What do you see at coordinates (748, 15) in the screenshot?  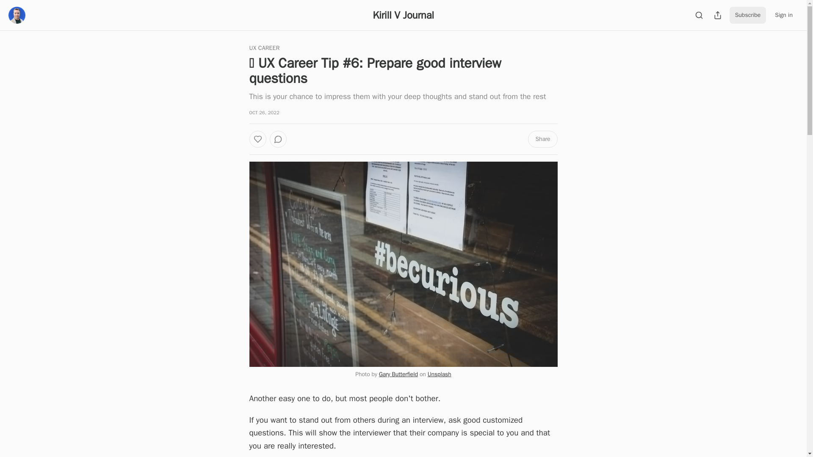 I see `Subscribe` at bounding box center [748, 15].